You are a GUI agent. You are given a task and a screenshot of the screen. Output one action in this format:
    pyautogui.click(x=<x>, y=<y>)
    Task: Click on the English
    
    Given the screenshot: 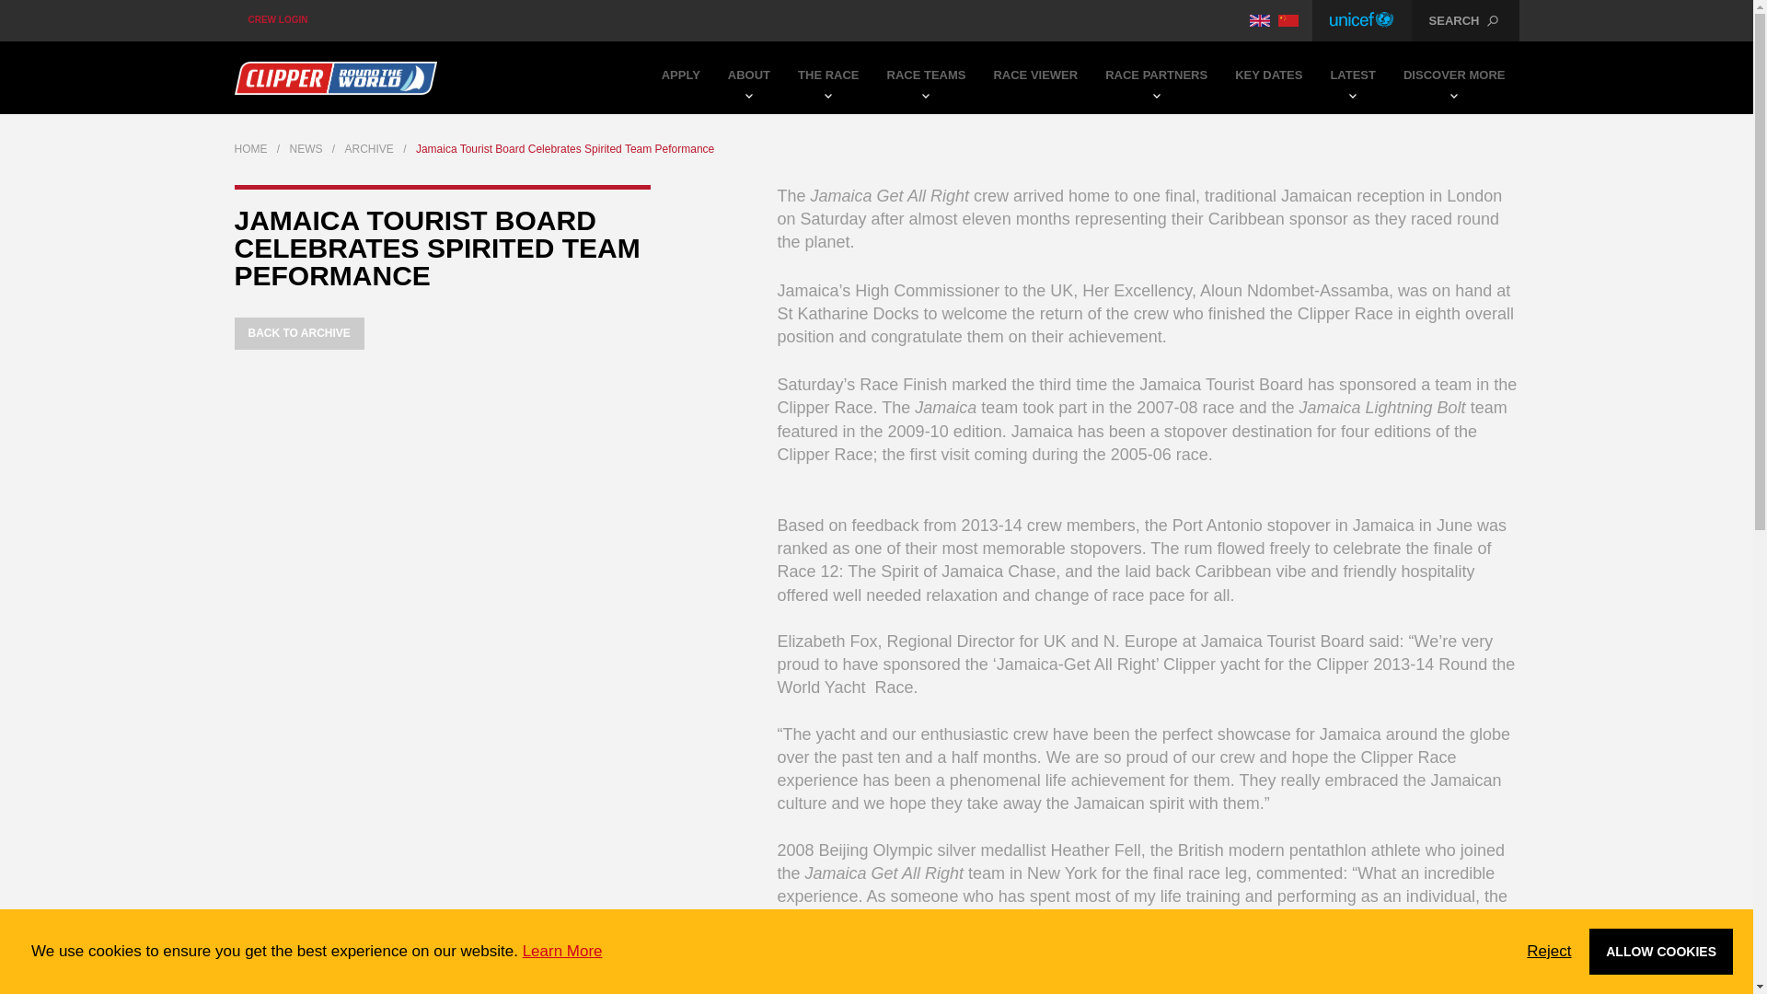 What is the action you would take?
    pyautogui.click(x=1259, y=20)
    